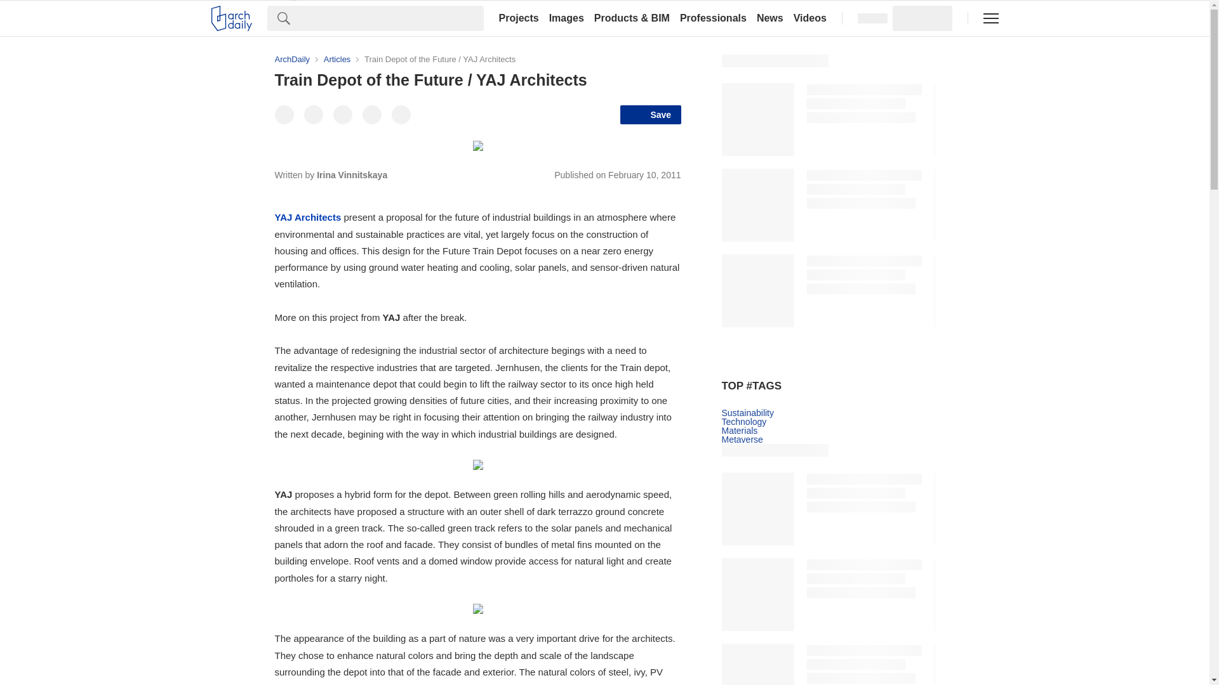 This screenshot has height=685, width=1219. Describe the element at coordinates (770, 18) in the screenshot. I see `News` at that location.